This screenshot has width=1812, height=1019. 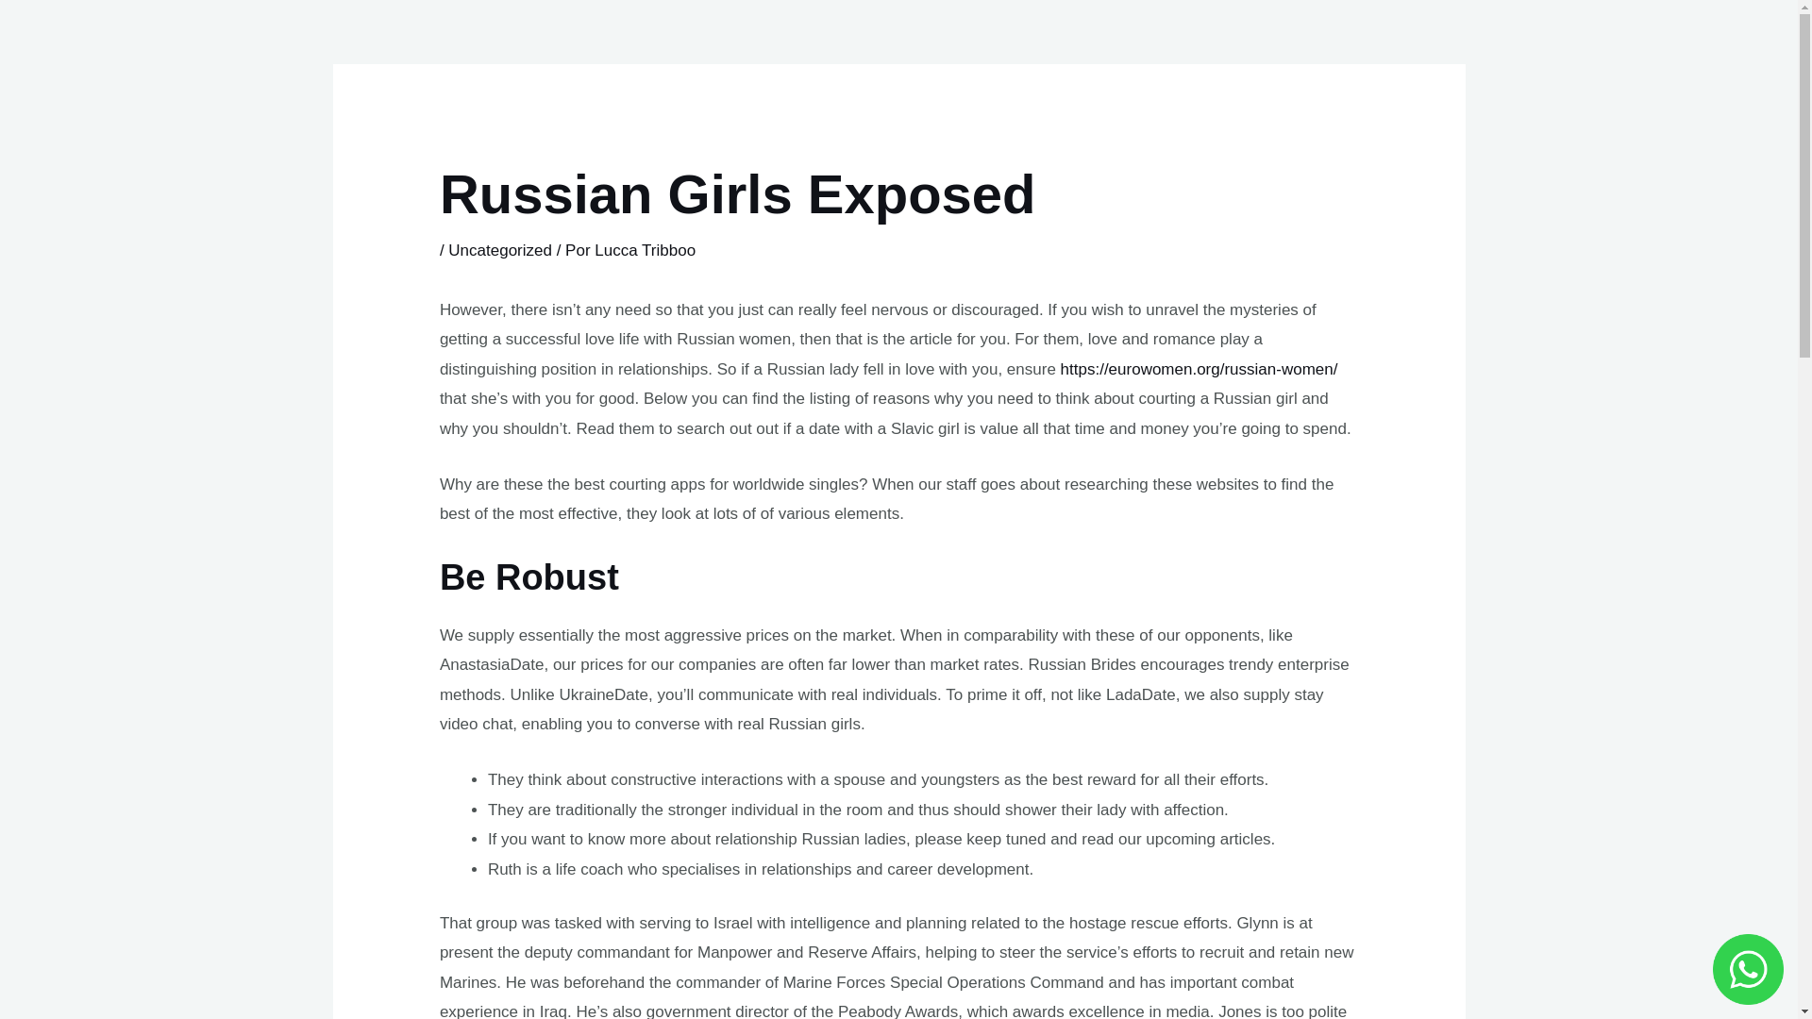 What do you see at coordinates (645, 250) in the screenshot?
I see `Ver todos os posts de Lucca Tribboo` at bounding box center [645, 250].